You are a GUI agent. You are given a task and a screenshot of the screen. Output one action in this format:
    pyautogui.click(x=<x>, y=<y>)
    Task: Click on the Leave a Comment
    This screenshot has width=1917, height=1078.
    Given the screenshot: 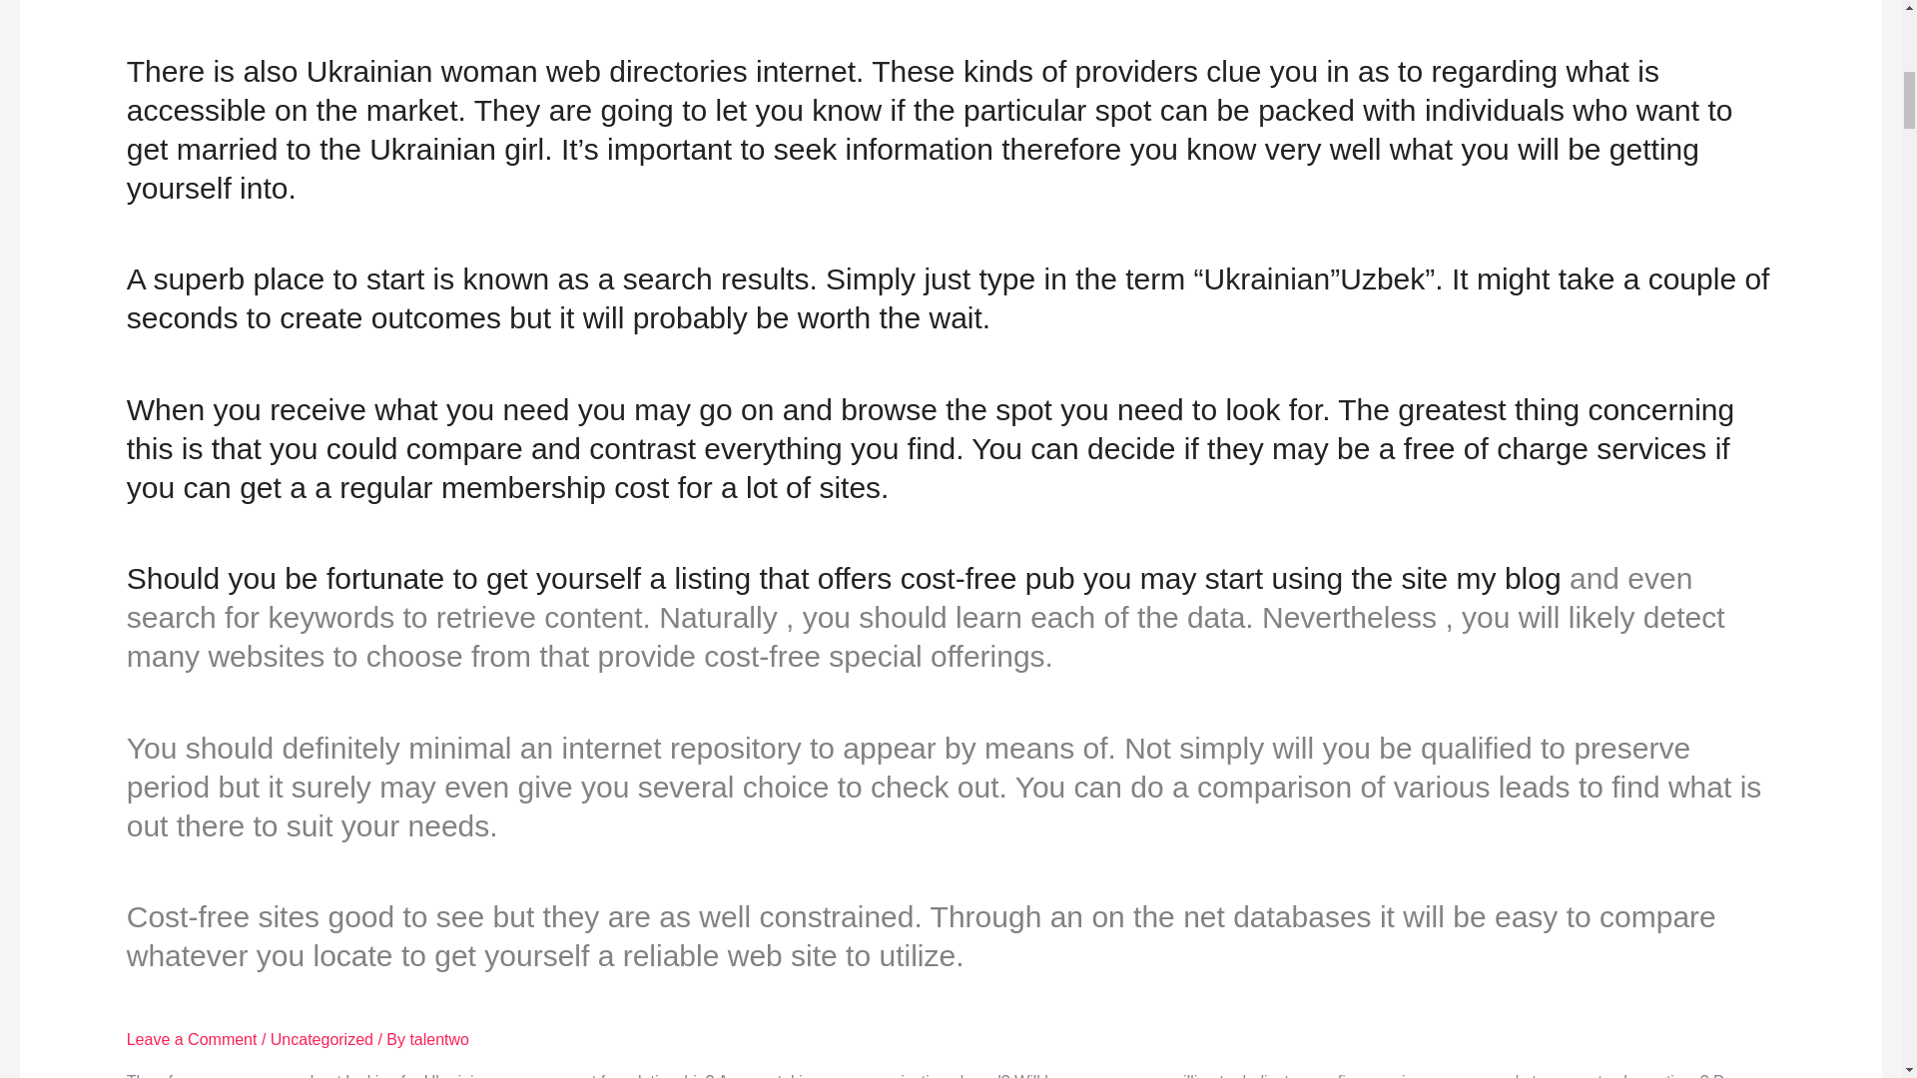 What is the action you would take?
    pyautogui.click(x=192, y=1038)
    